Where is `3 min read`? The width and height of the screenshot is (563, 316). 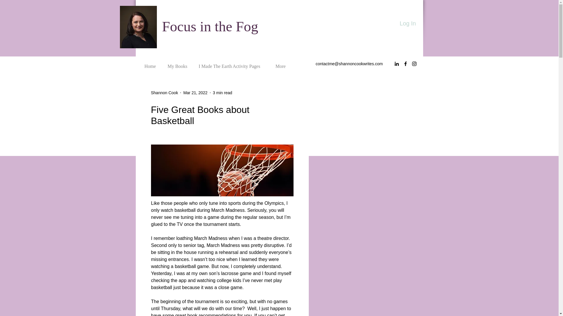 3 min read is located at coordinates (222, 92).